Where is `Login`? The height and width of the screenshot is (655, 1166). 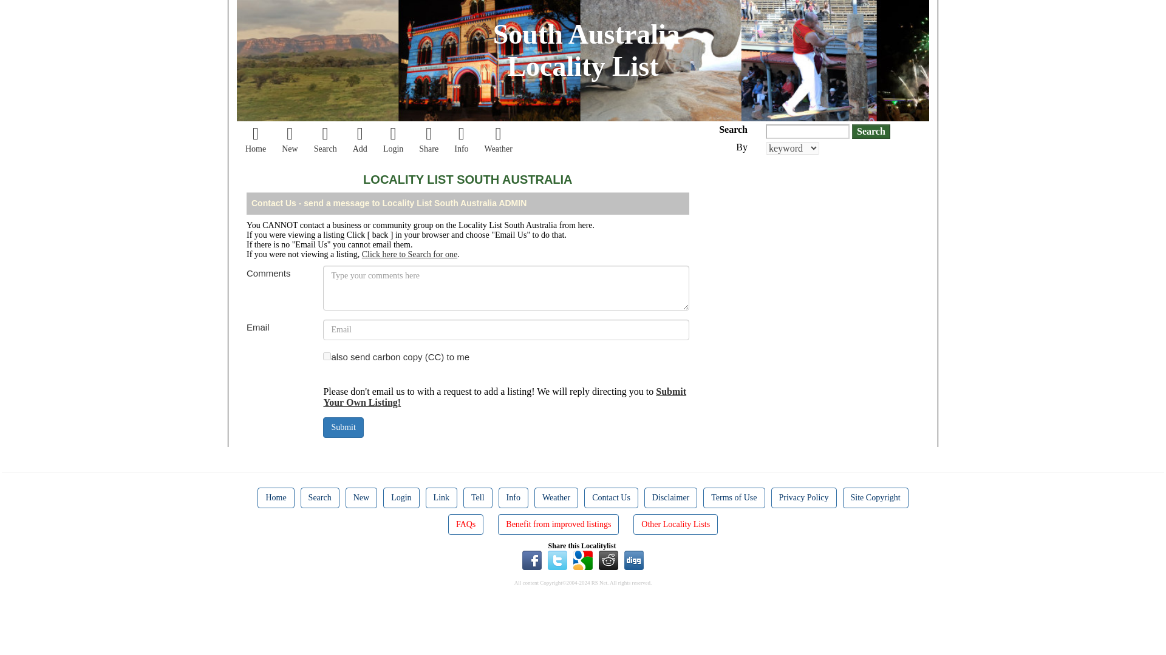
Login is located at coordinates (394, 140).